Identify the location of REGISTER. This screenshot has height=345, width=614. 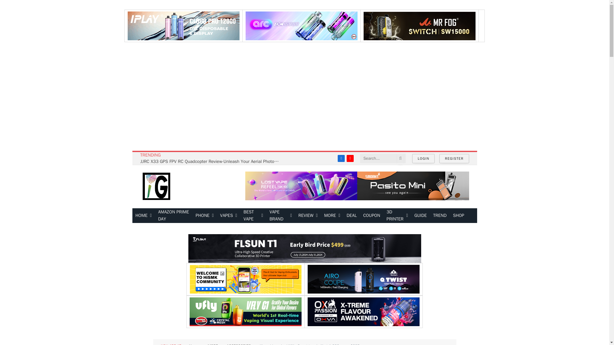
(454, 158).